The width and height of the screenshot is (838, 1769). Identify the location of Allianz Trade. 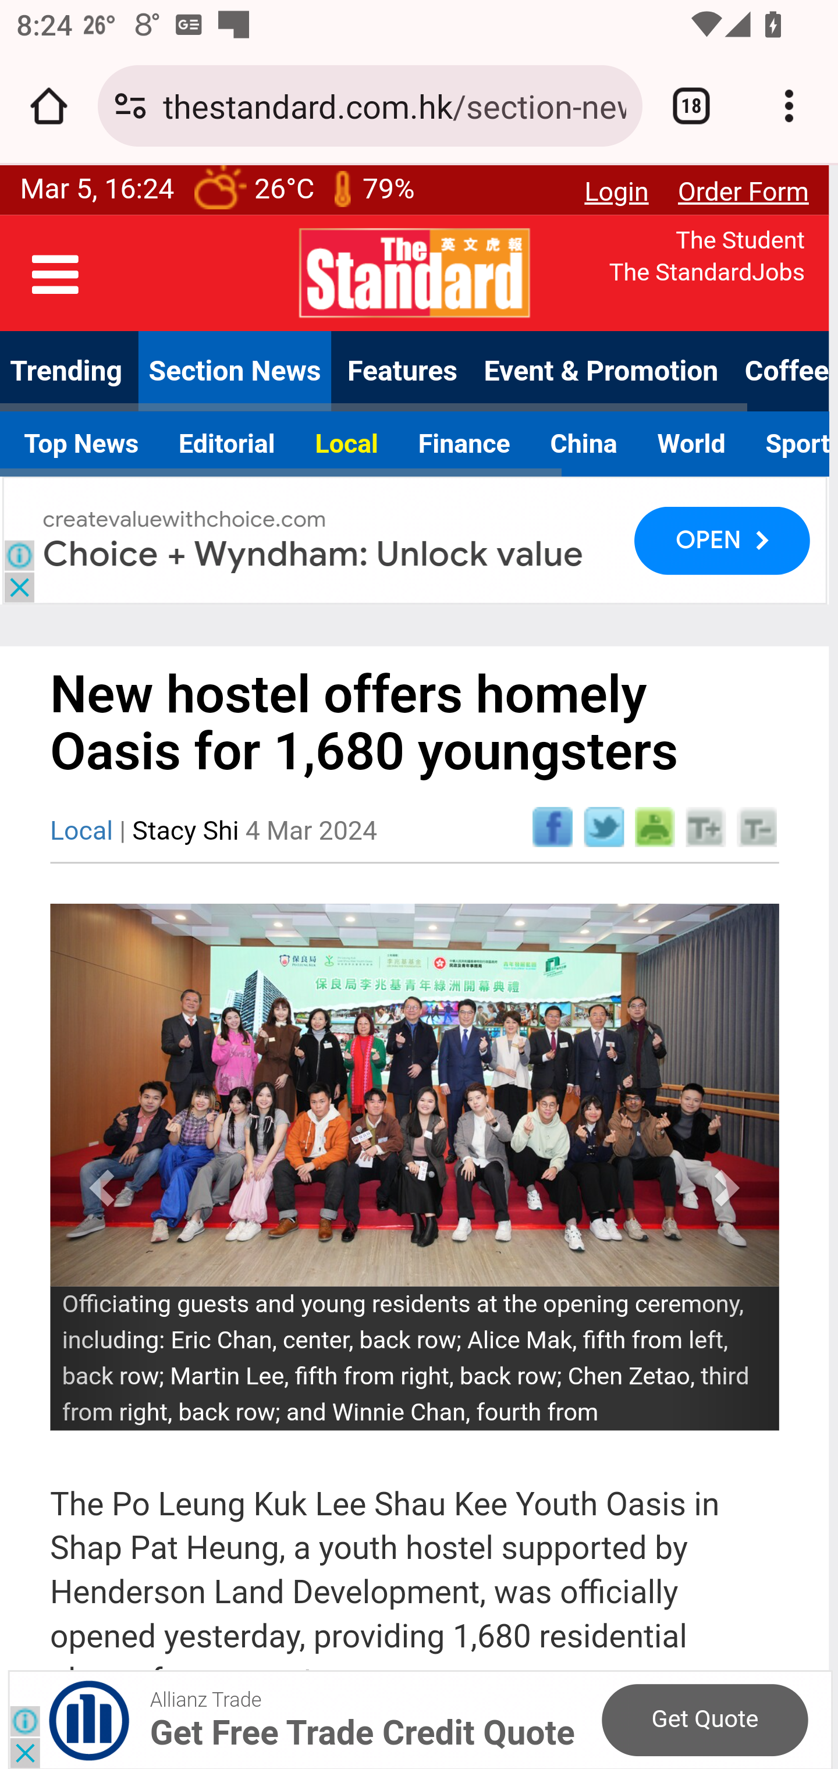
(204, 1700).